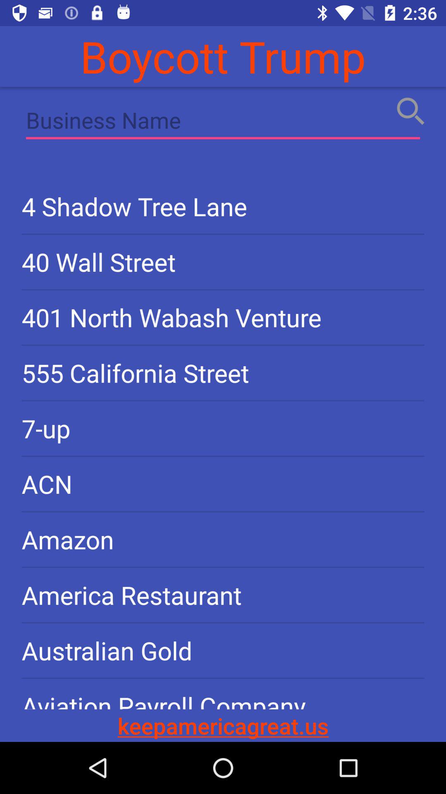 The image size is (446, 794). I want to click on tap 401 north wabash icon, so click(223, 317).